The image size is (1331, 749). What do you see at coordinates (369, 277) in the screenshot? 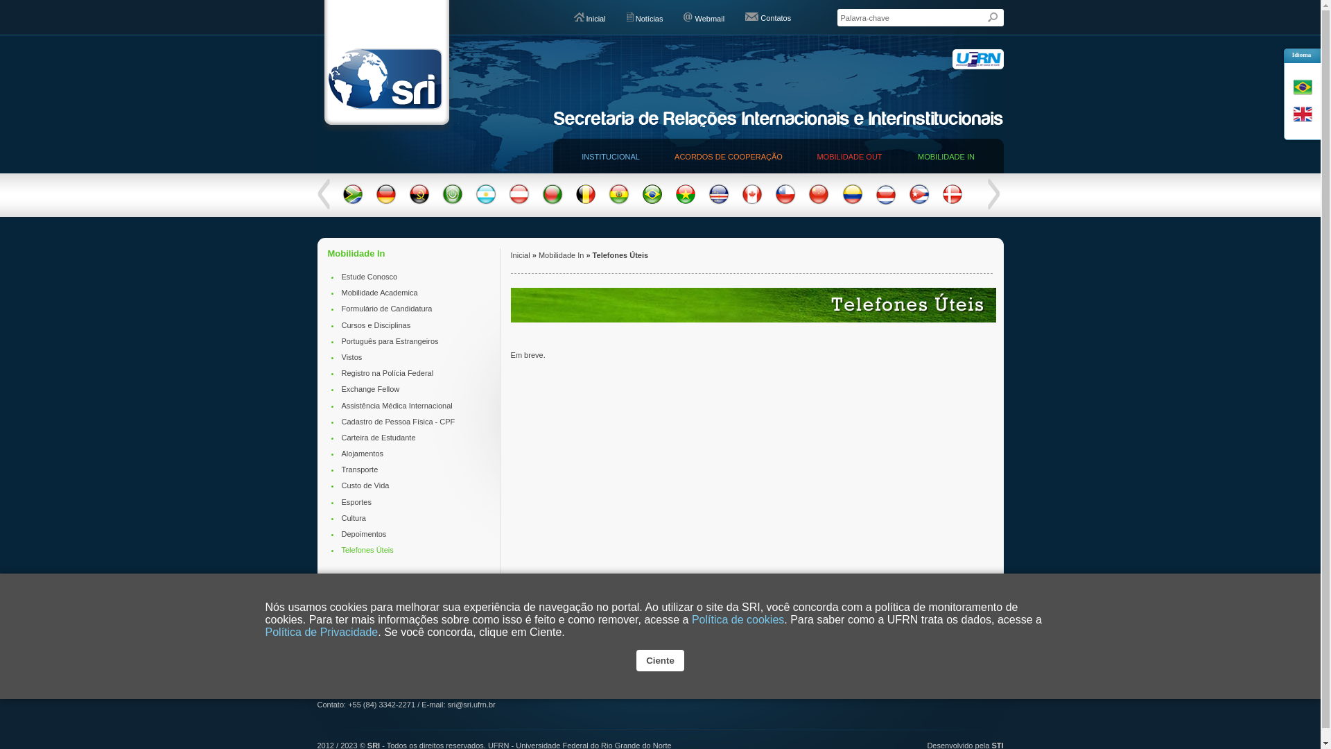
I see `Estude Conosco` at bounding box center [369, 277].